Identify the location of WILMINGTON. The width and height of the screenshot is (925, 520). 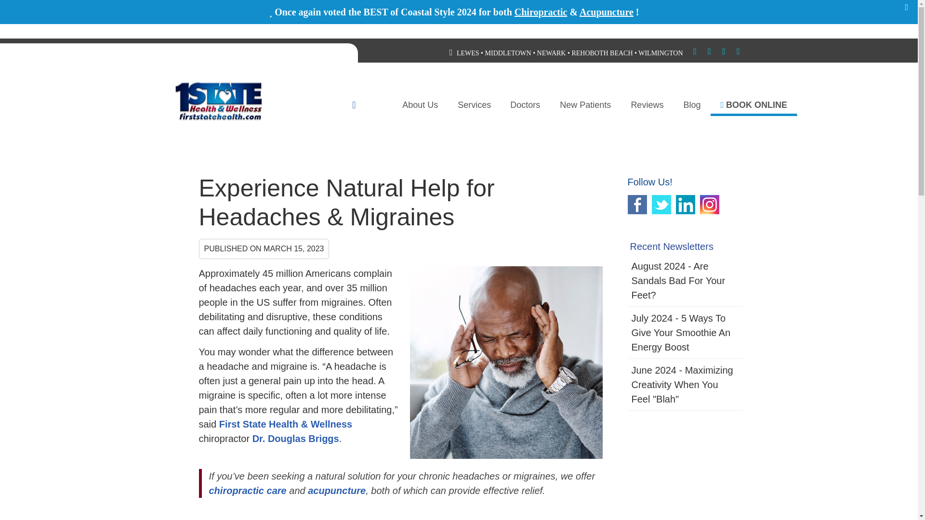
(660, 53).